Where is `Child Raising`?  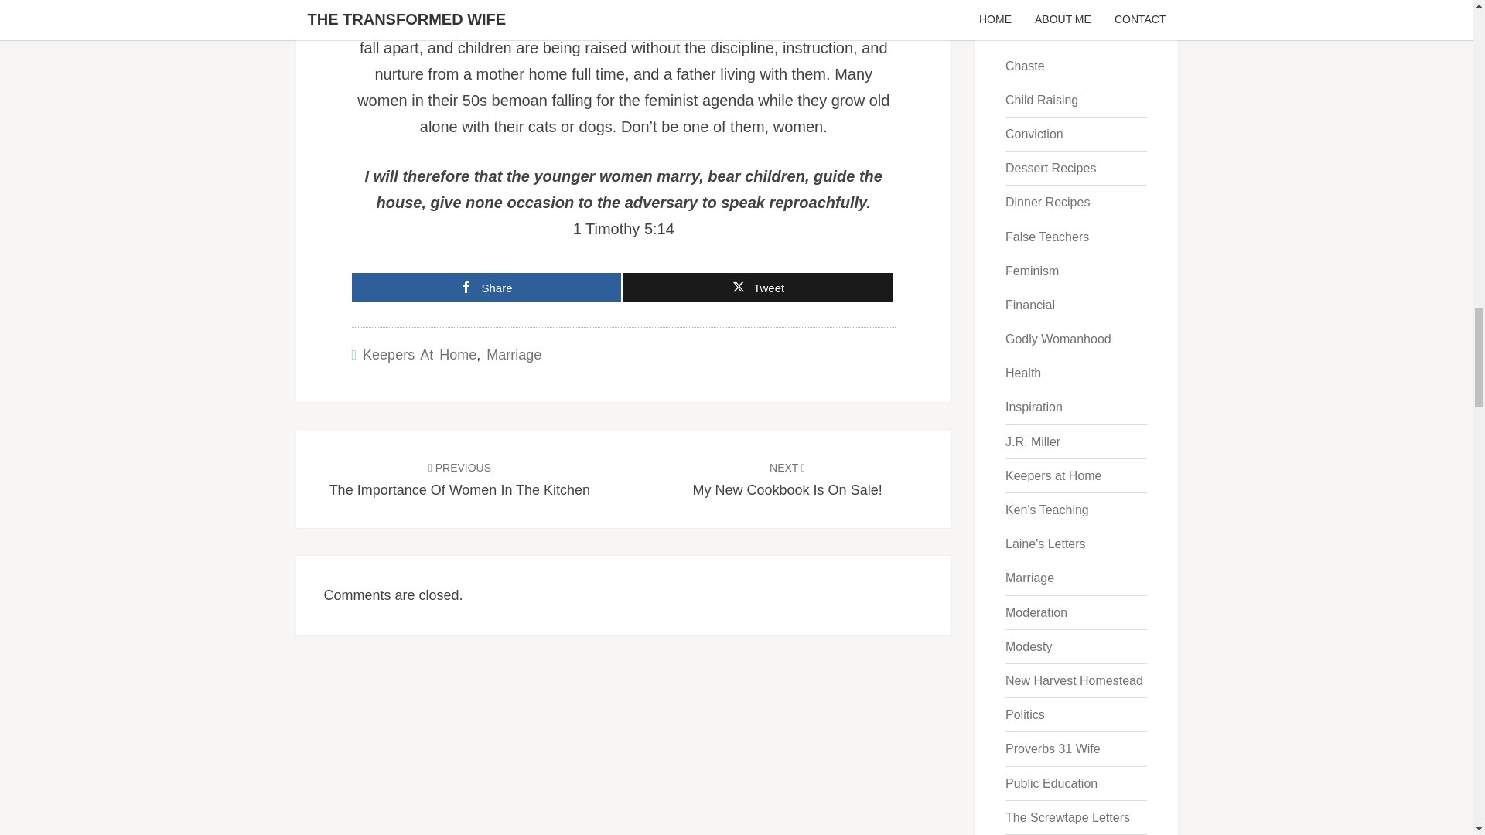
Child Raising is located at coordinates (1041, 100).